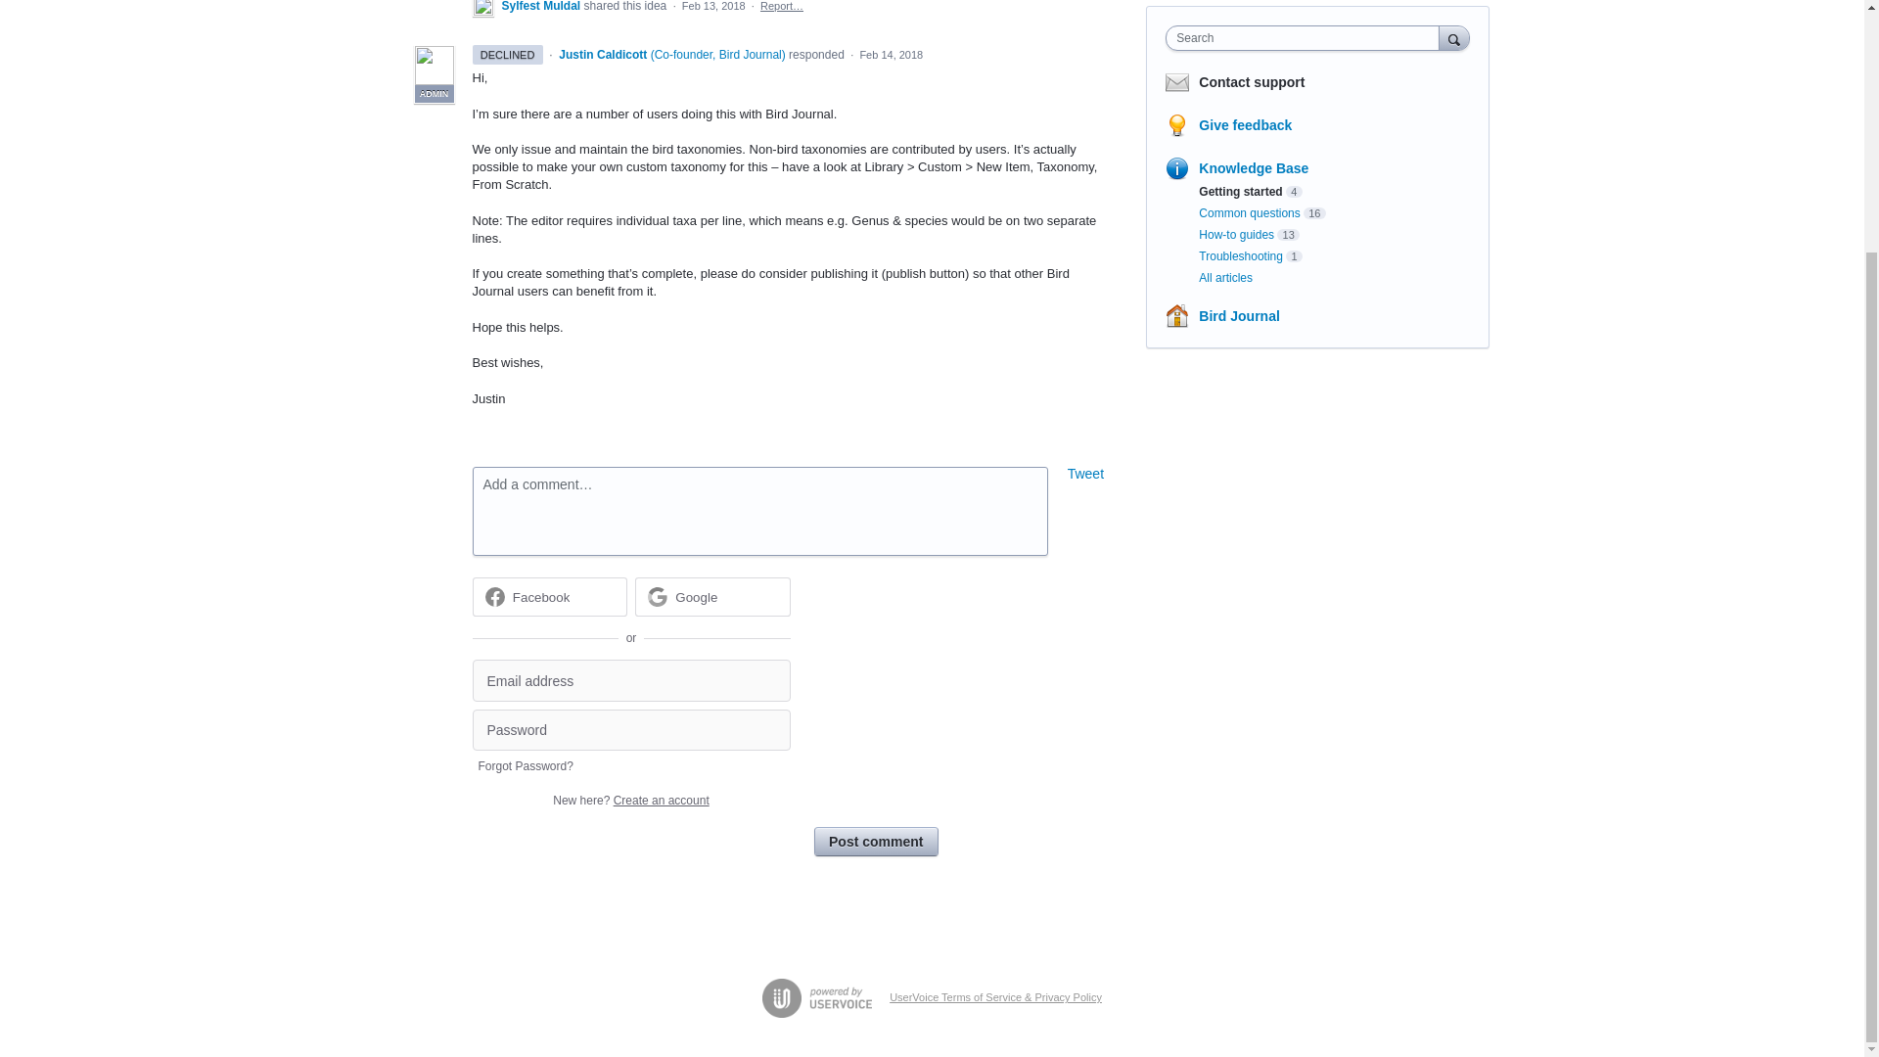  What do you see at coordinates (1085, 474) in the screenshot?
I see `Tweet` at bounding box center [1085, 474].